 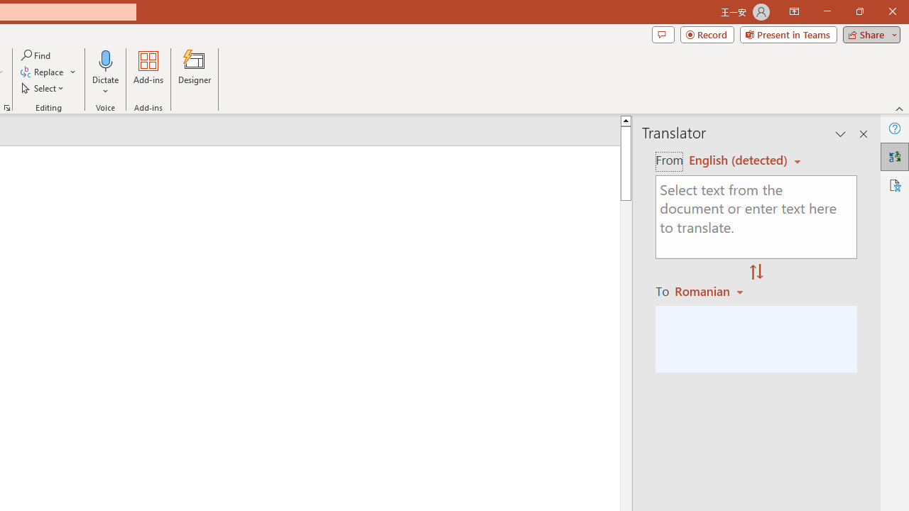 What do you see at coordinates (739, 160) in the screenshot?
I see `Czech (detected)` at bounding box center [739, 160].